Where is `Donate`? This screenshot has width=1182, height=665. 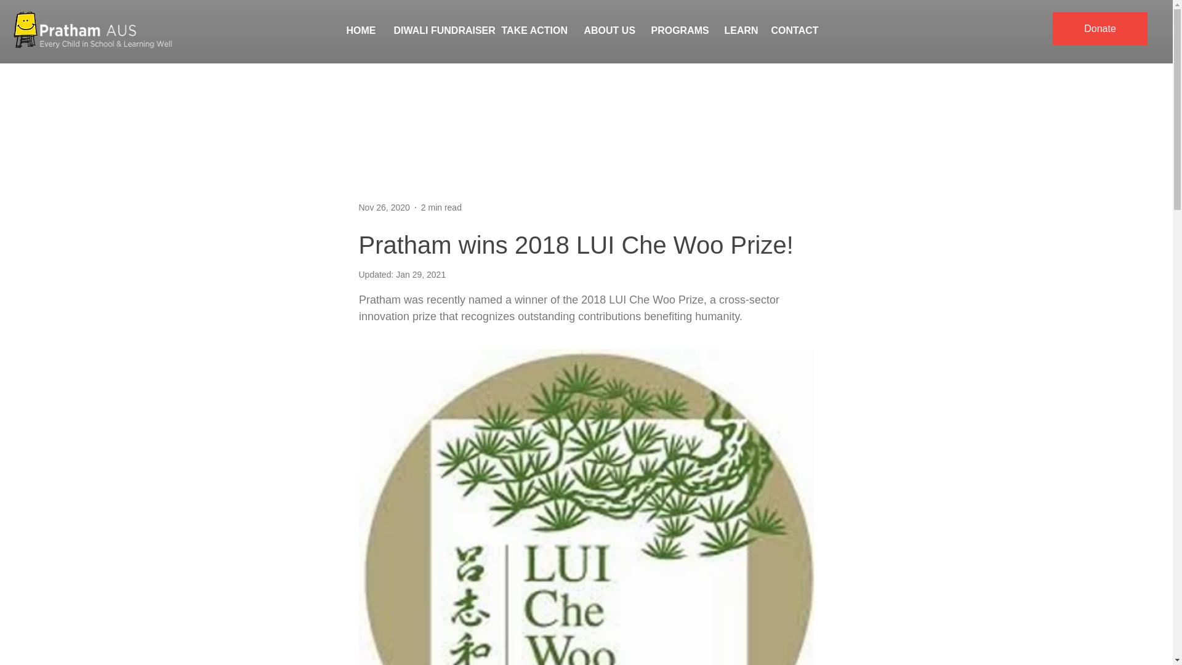
Donate is located at coordinates (1100, 29).